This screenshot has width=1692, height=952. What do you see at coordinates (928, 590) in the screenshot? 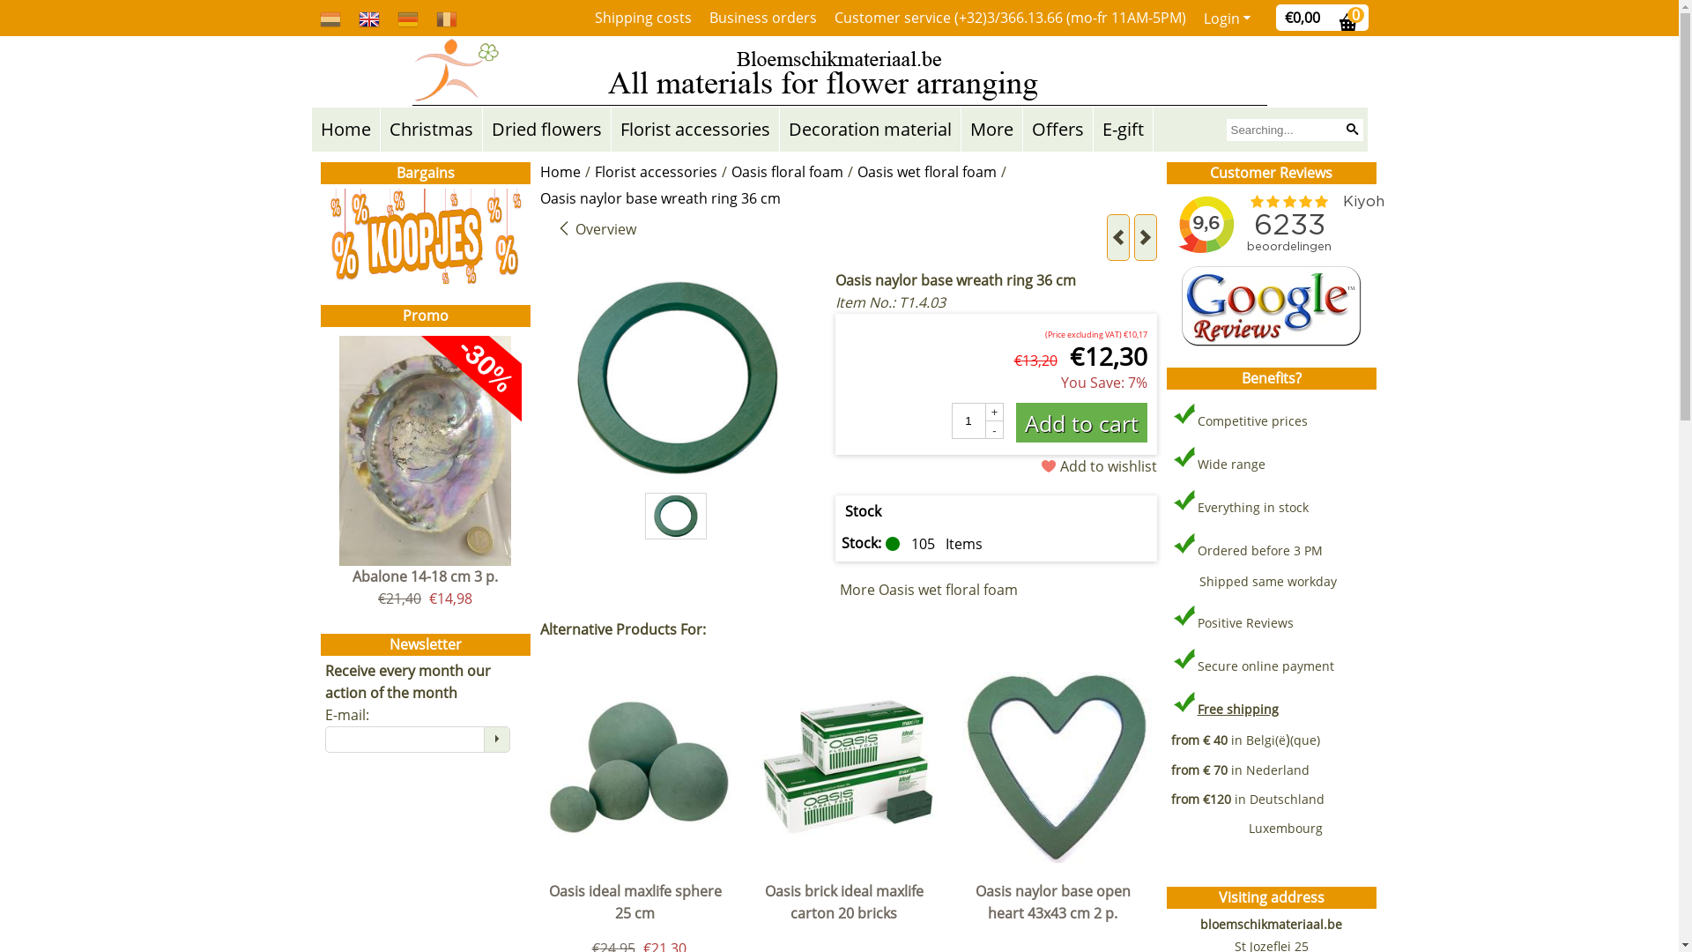
I see `More Oasis wet floral foam` at bounding box center [928, 590].